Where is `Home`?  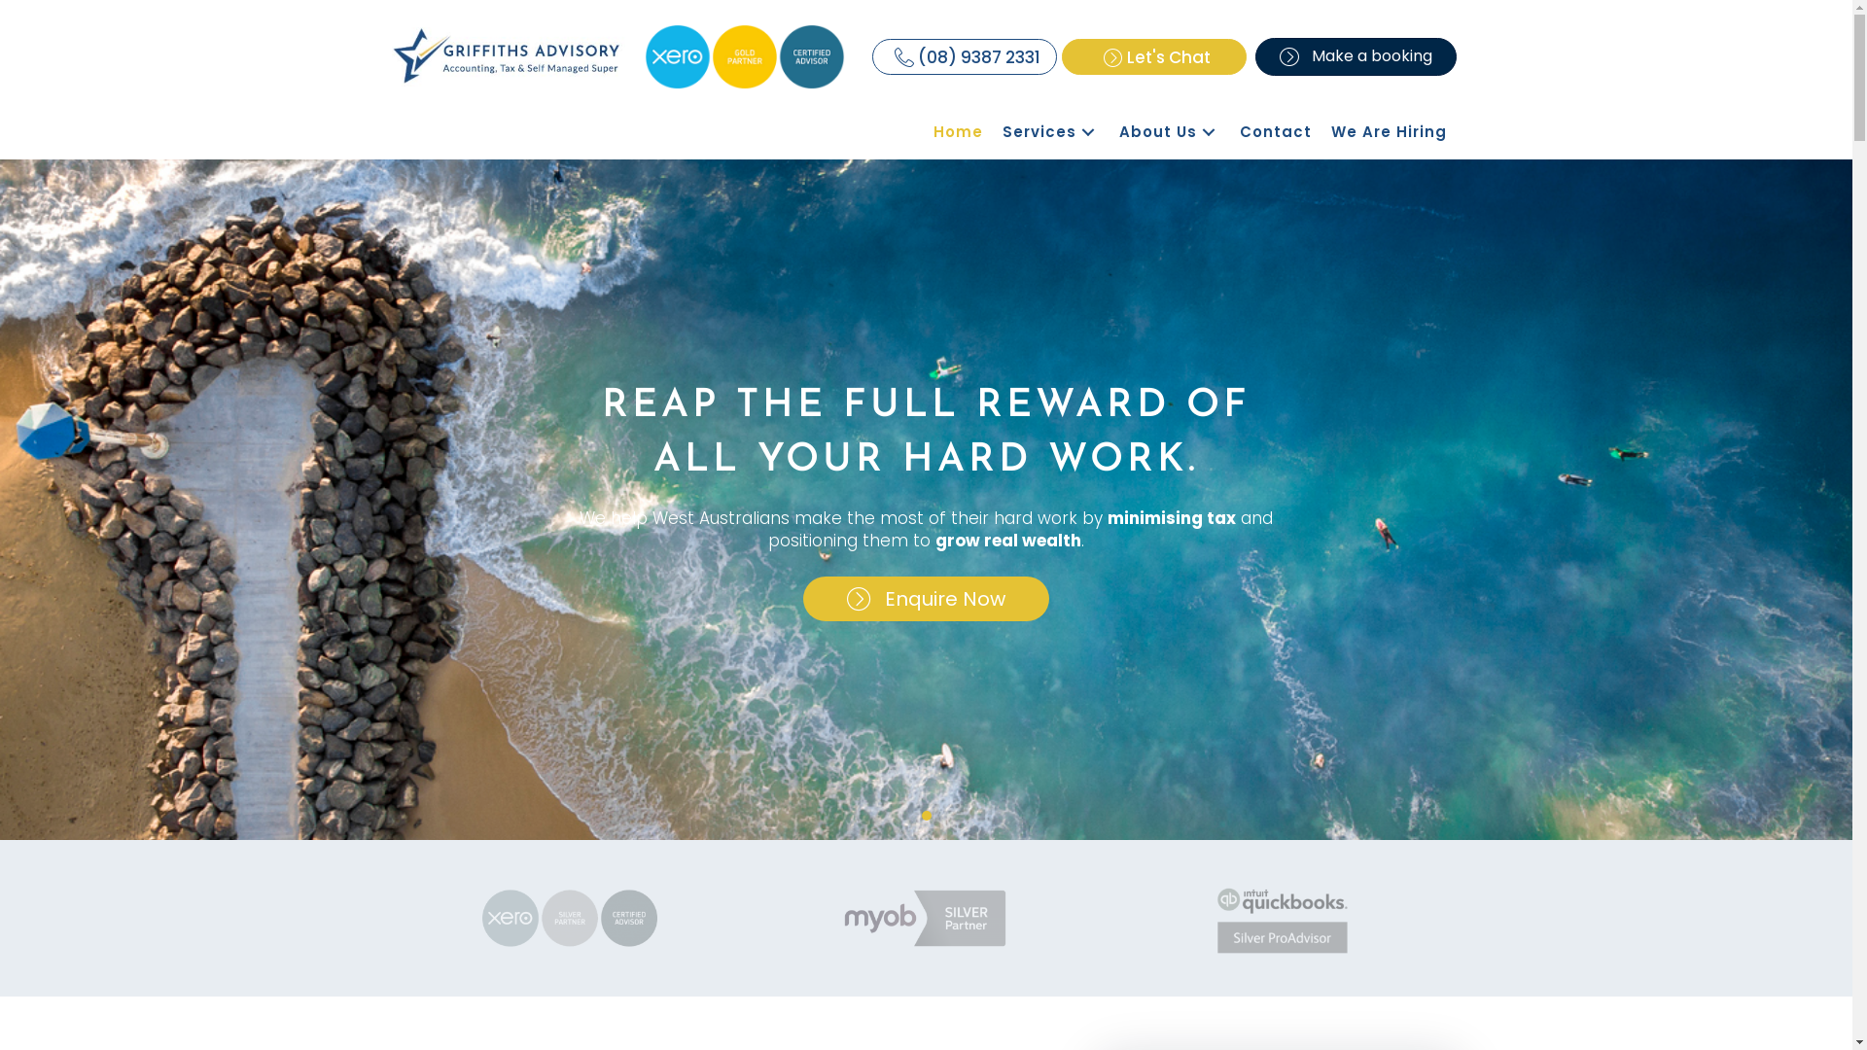
Home is located at coordinates (959, 132).